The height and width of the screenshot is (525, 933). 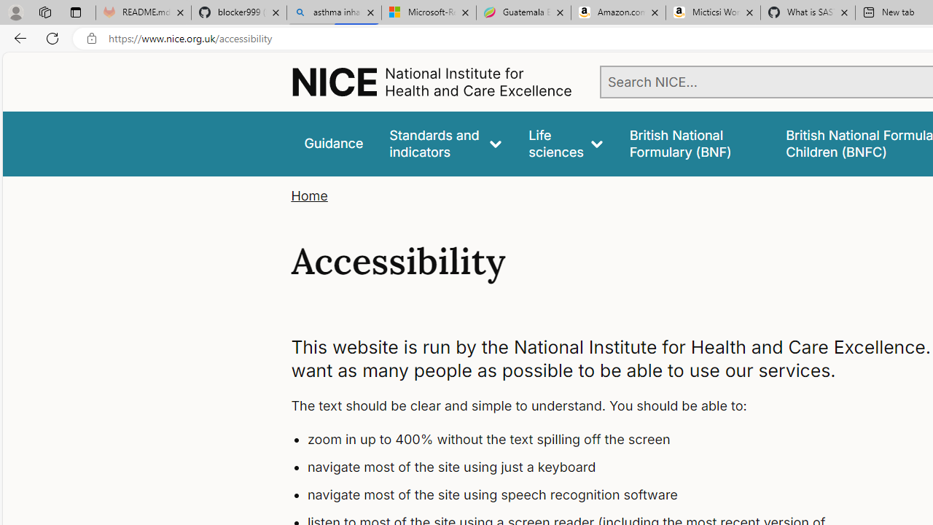 What do you see at coordinates (334, 13) in the screenshot?
I see `asthma inhaler - Search` at bounding box center [334, 13].